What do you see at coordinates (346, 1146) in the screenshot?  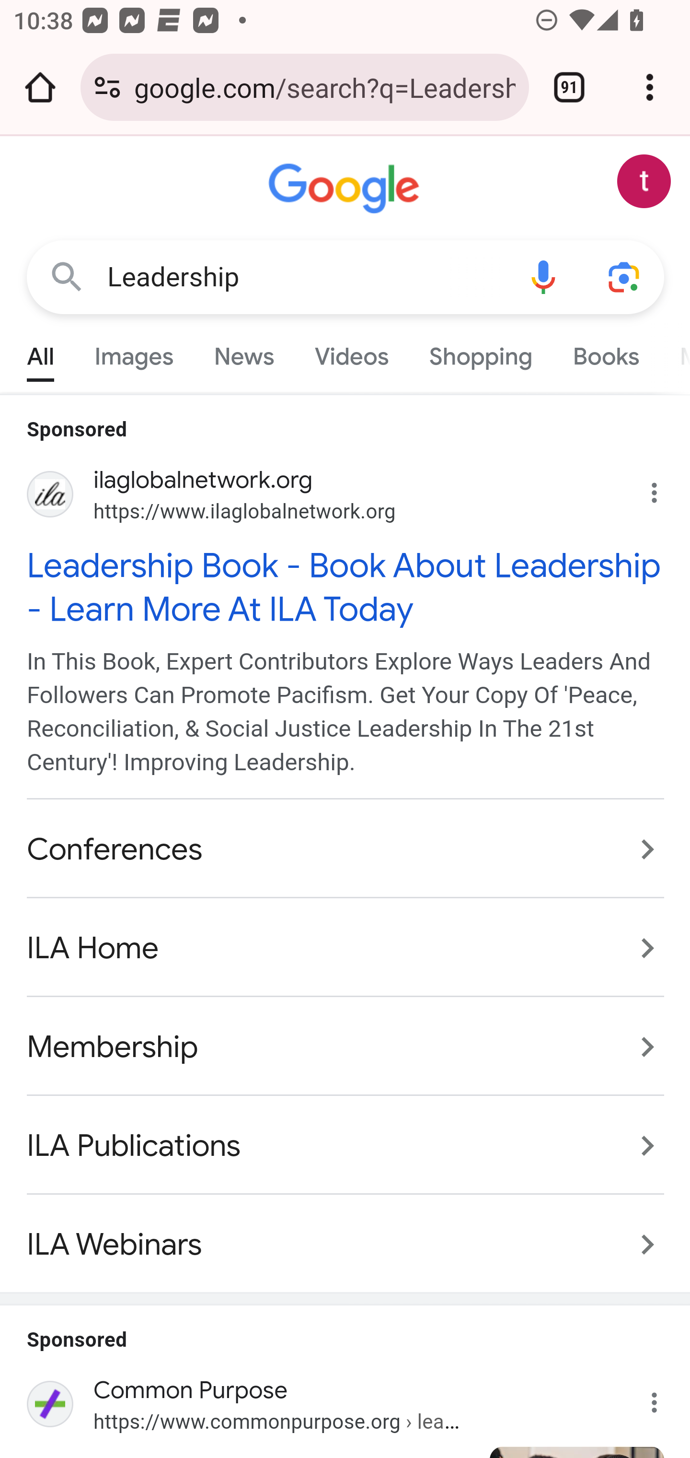 I see `ILA Publications` at bounding box center [346, 1146].